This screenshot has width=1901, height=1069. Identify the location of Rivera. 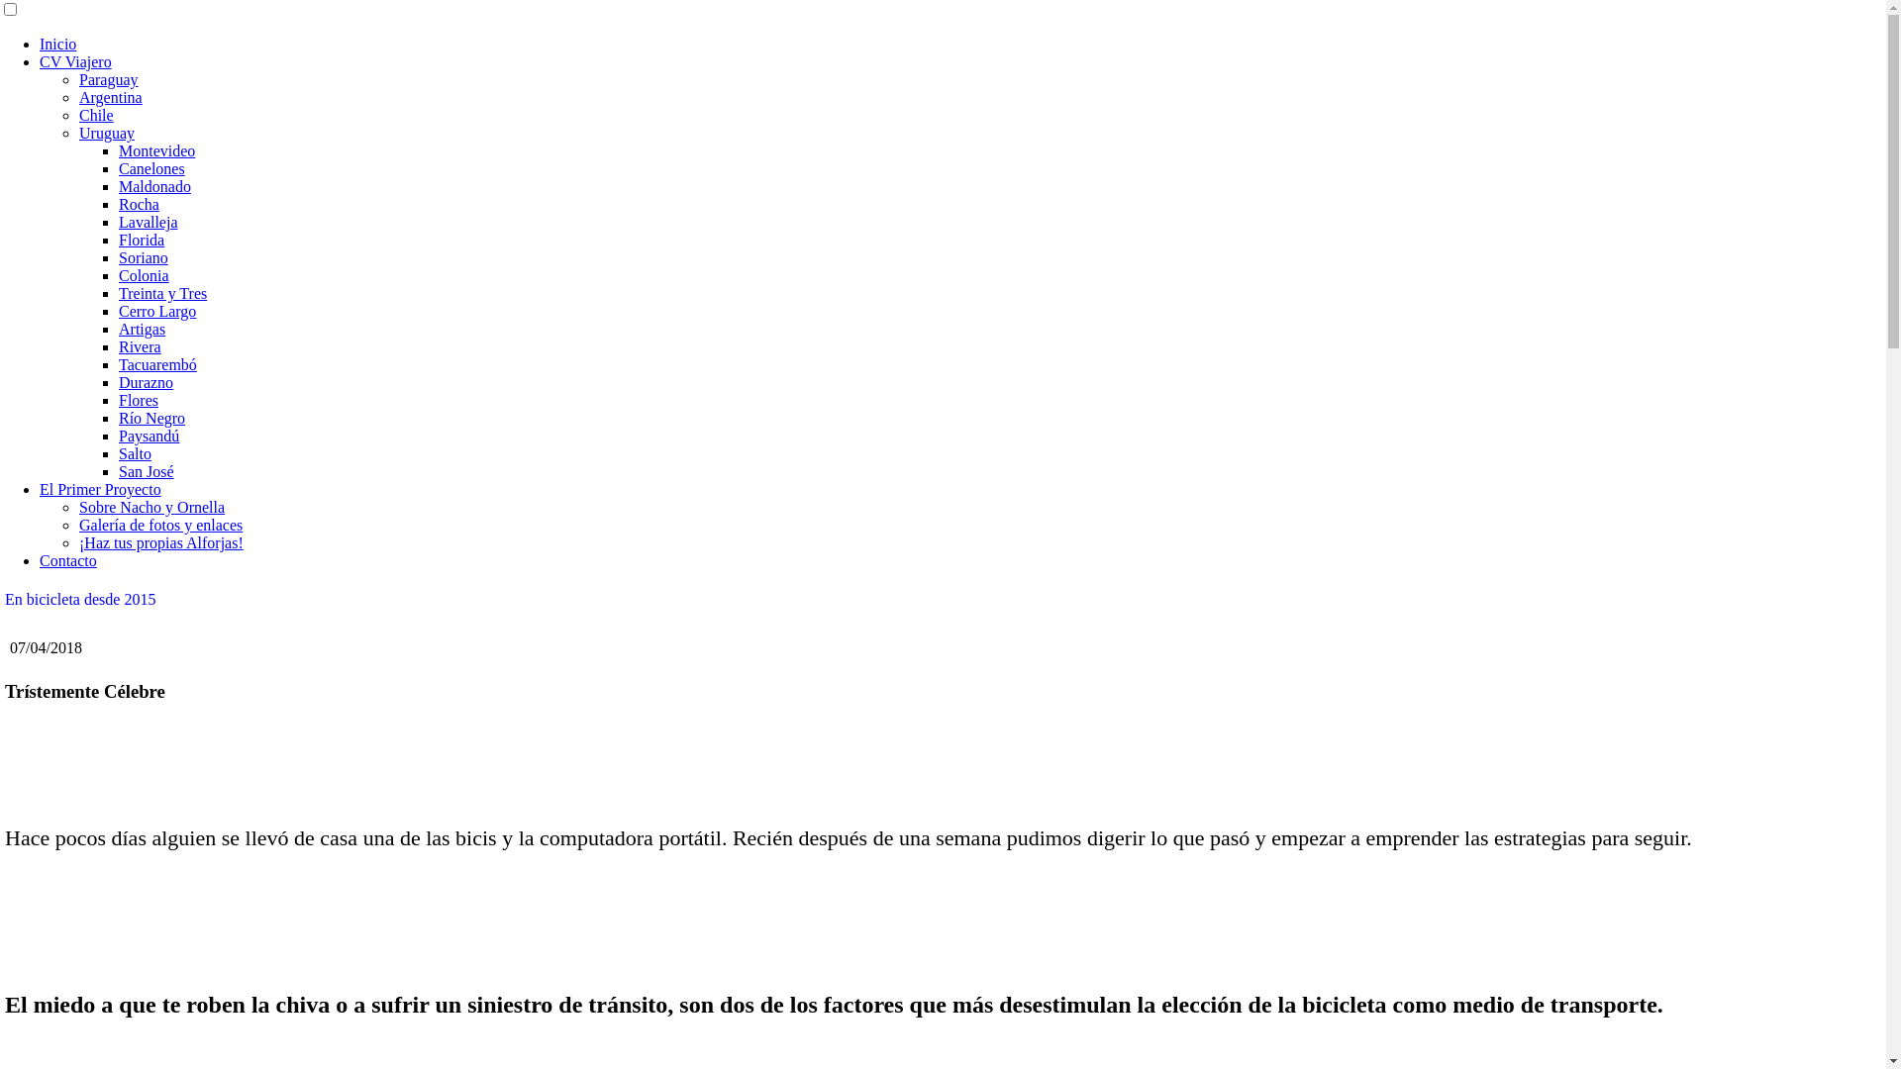
(141, 346).